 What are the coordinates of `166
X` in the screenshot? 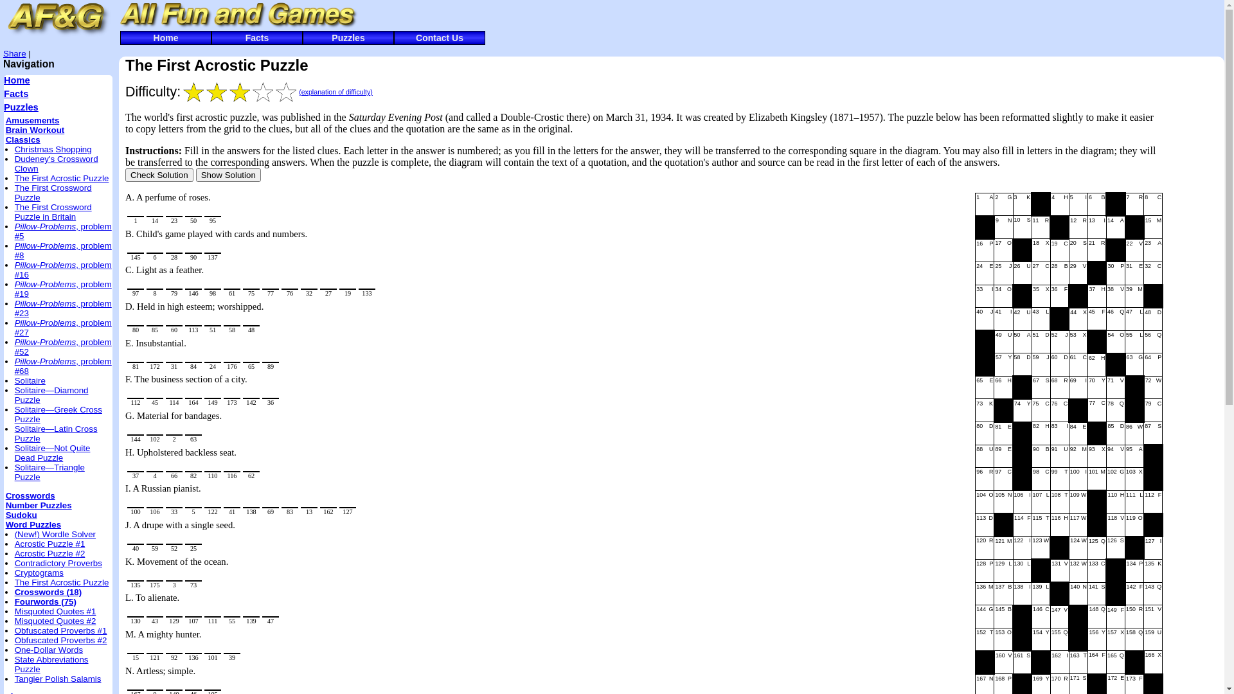 It's located at (1153, 662).